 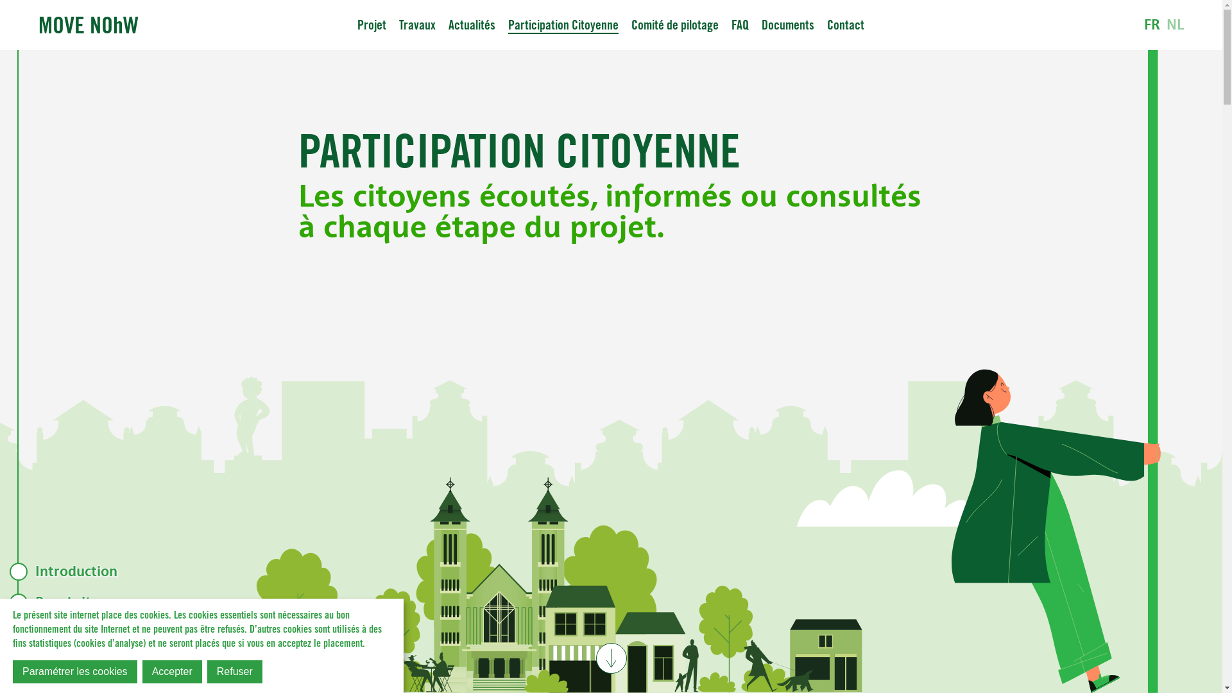 What do you see at coordinates (740, 25) in the screenshot?
I see `FAQ` at bounding box center [740, 25].